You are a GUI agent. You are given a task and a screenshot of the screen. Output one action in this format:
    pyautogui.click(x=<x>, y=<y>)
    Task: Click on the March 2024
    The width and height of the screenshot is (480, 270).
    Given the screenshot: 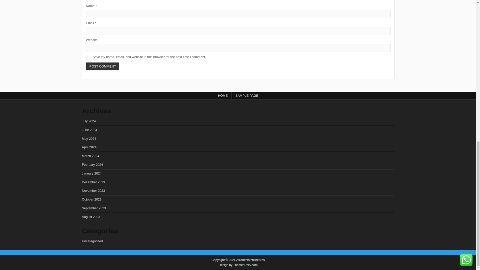 What is the action you would take?
    pyautogui.click(x=90, y=155)
    